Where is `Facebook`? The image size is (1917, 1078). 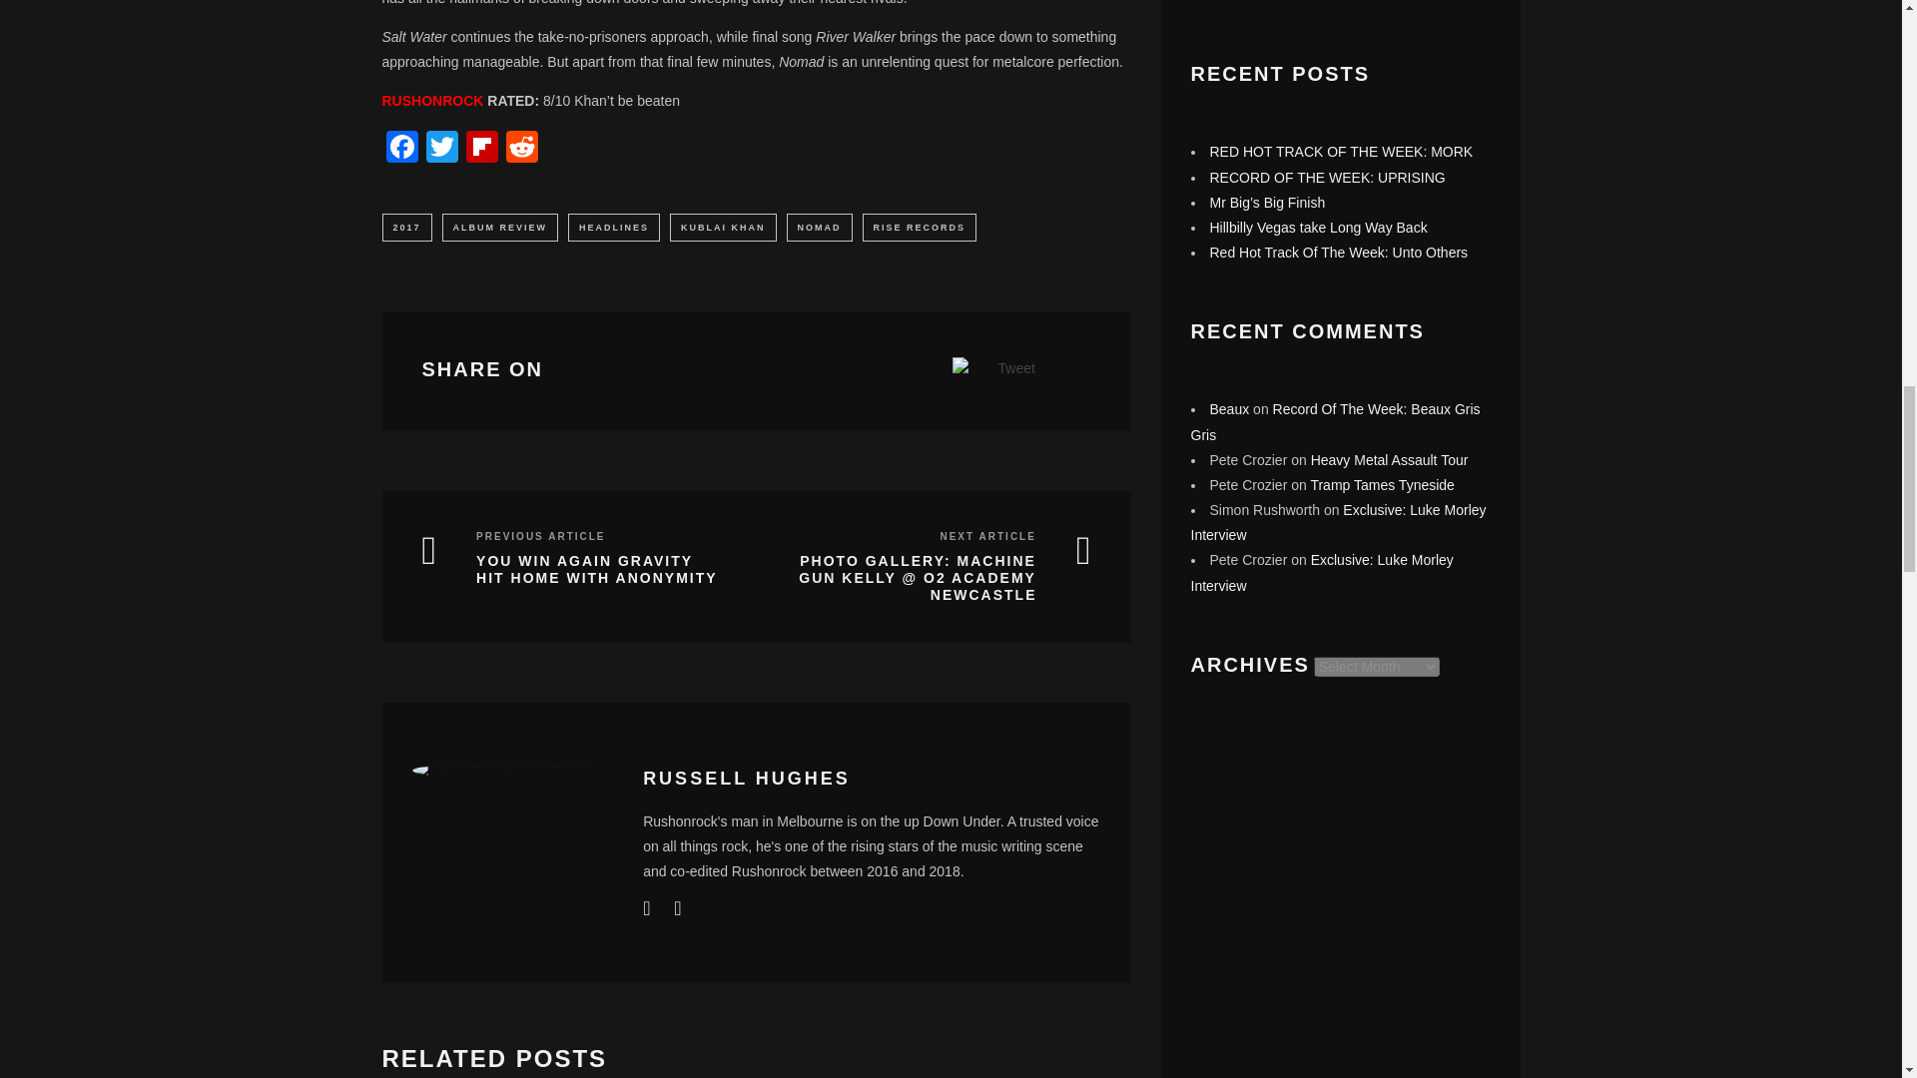
Facebook is located at coordinates (401, 149).